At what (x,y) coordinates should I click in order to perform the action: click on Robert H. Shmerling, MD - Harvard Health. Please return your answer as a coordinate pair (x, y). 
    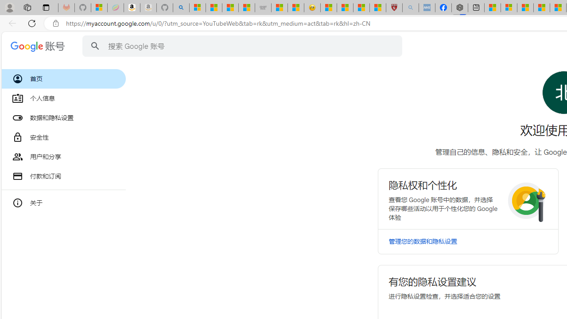
    Looking at the image, I should click on (394, 8).